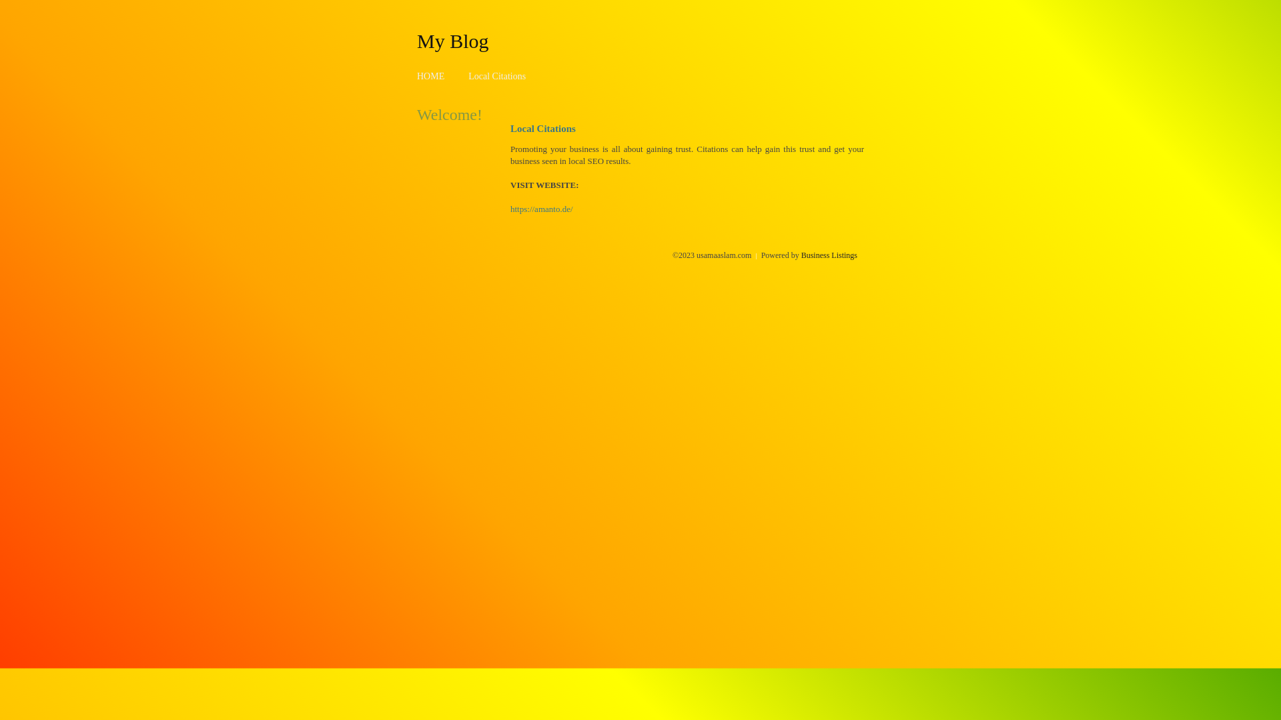  What do you see at coordinates (829, 255) in the screenshot?
I see `Business Listings` at bounding box center [829, 255].